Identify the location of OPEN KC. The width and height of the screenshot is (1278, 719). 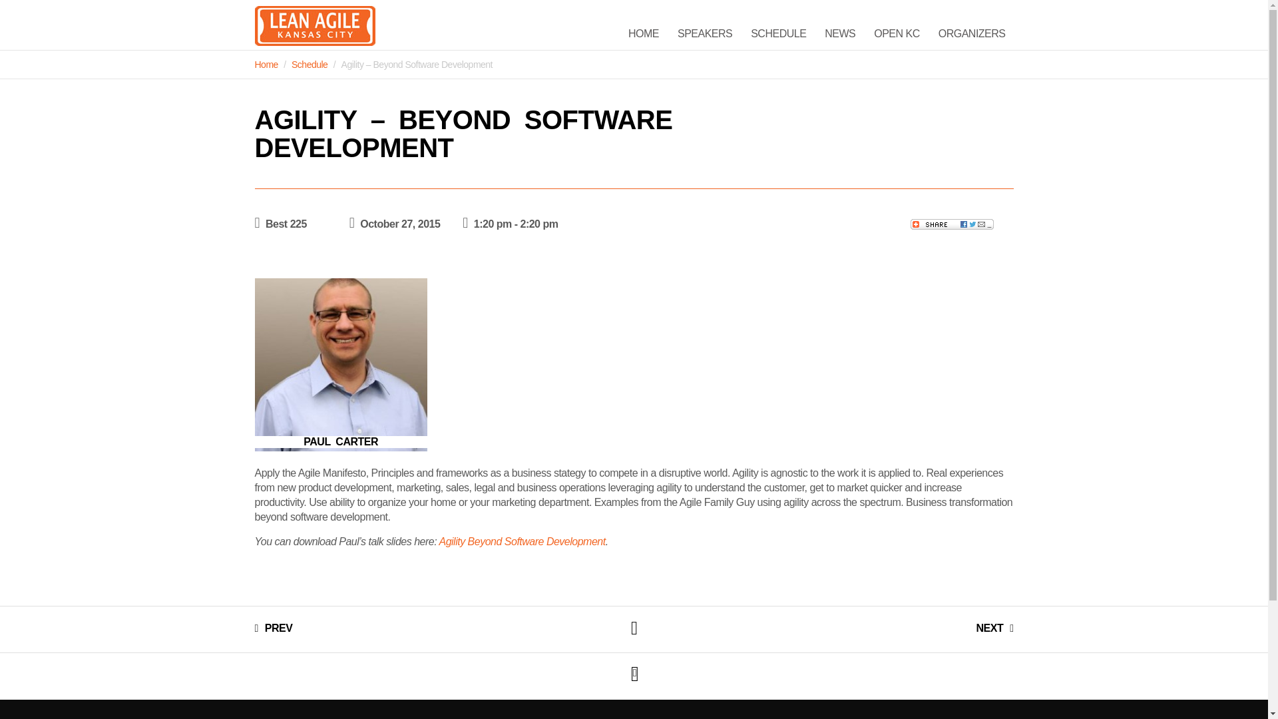
(897, 35).